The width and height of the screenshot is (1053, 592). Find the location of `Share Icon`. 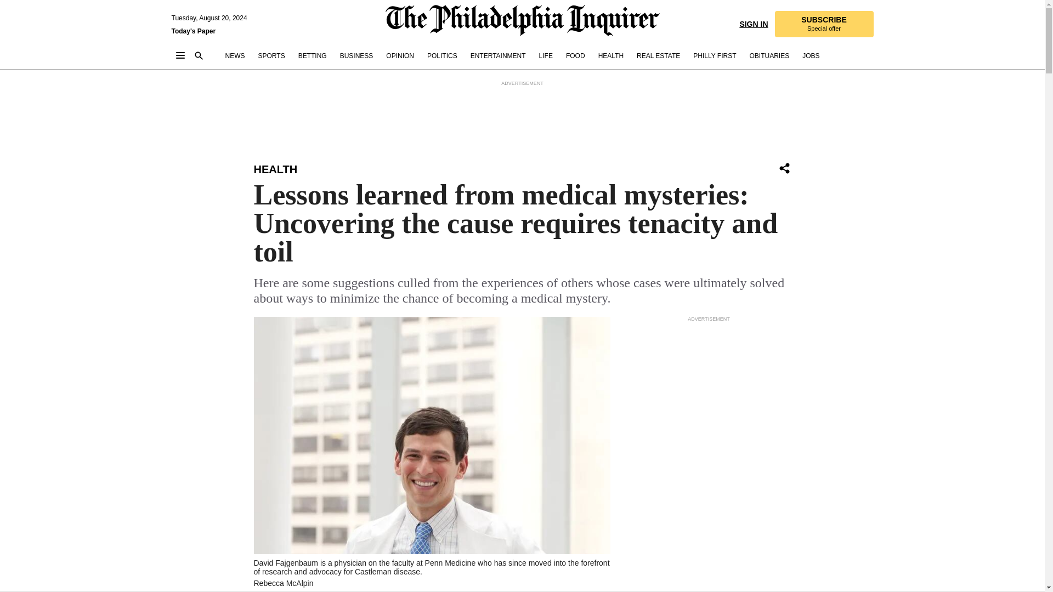

Share Icon is located at coordinates (784, 168).